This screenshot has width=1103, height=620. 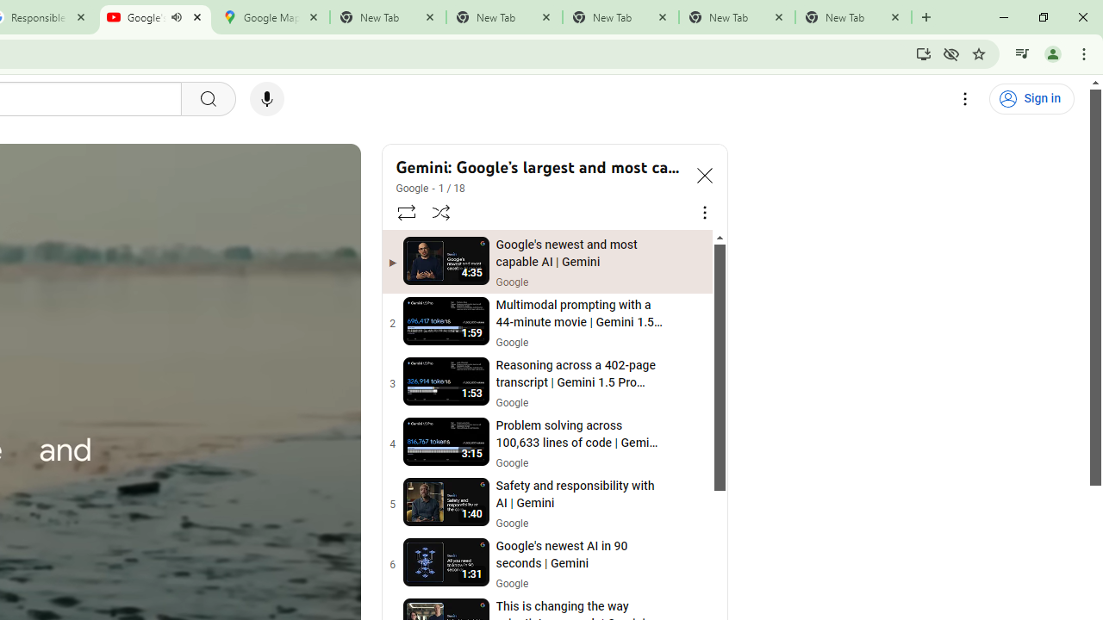 What do you see at coordinates (924, 53) in the screenshot?
I see `Install YouTube` at bounding box center [924, 53].